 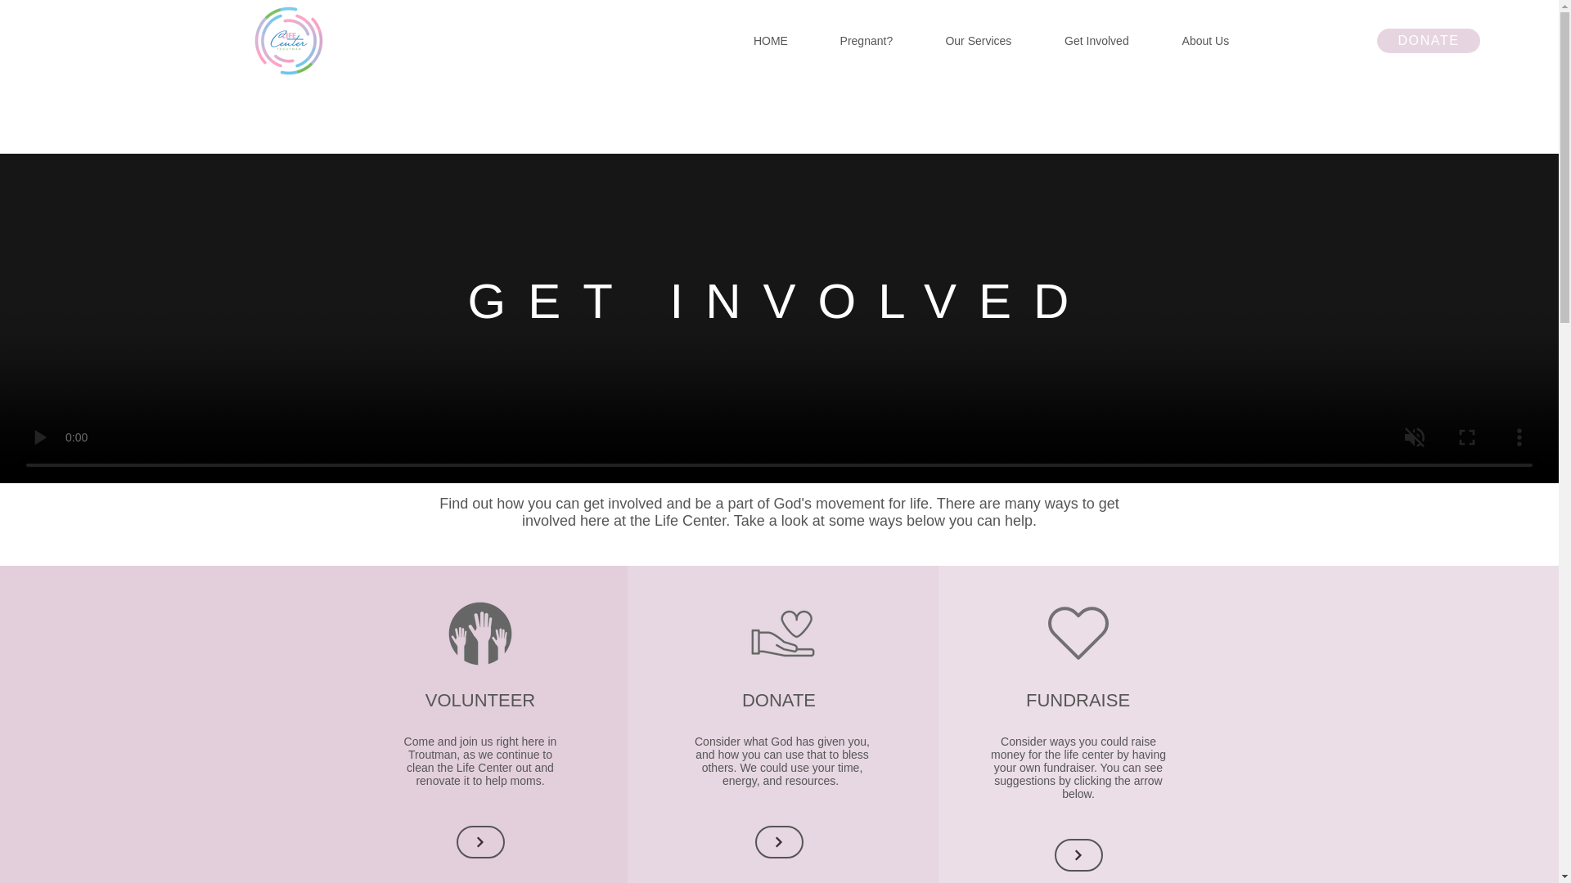 What do you see at coordinates (1429, 40) in the screenshot?
I see `DONATE` at bounding box center [1429, 40].